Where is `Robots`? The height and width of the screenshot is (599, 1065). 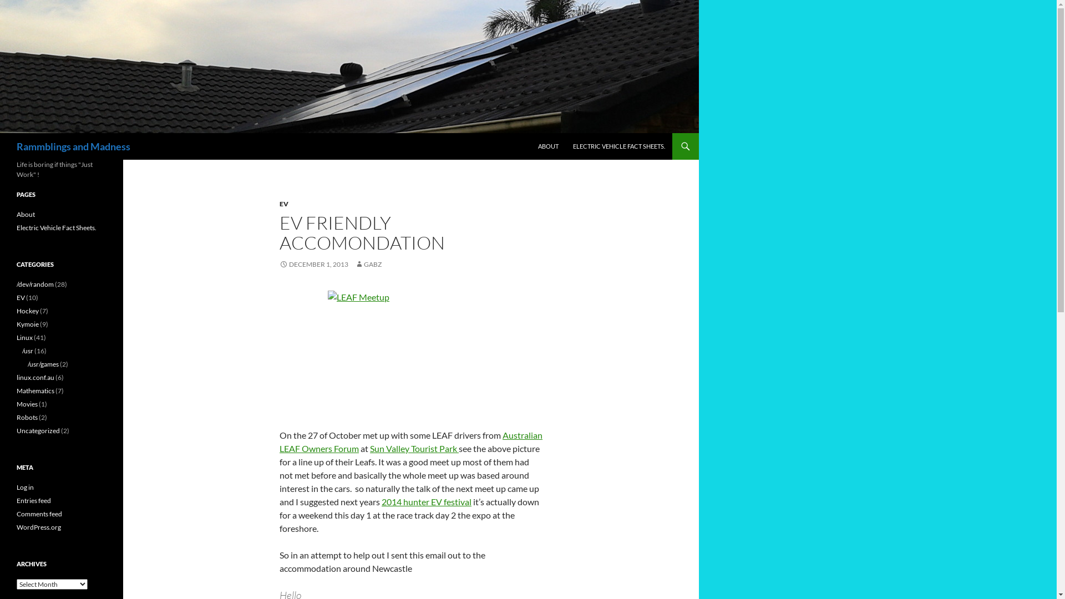
Robots is located at coordinates (27, 417).